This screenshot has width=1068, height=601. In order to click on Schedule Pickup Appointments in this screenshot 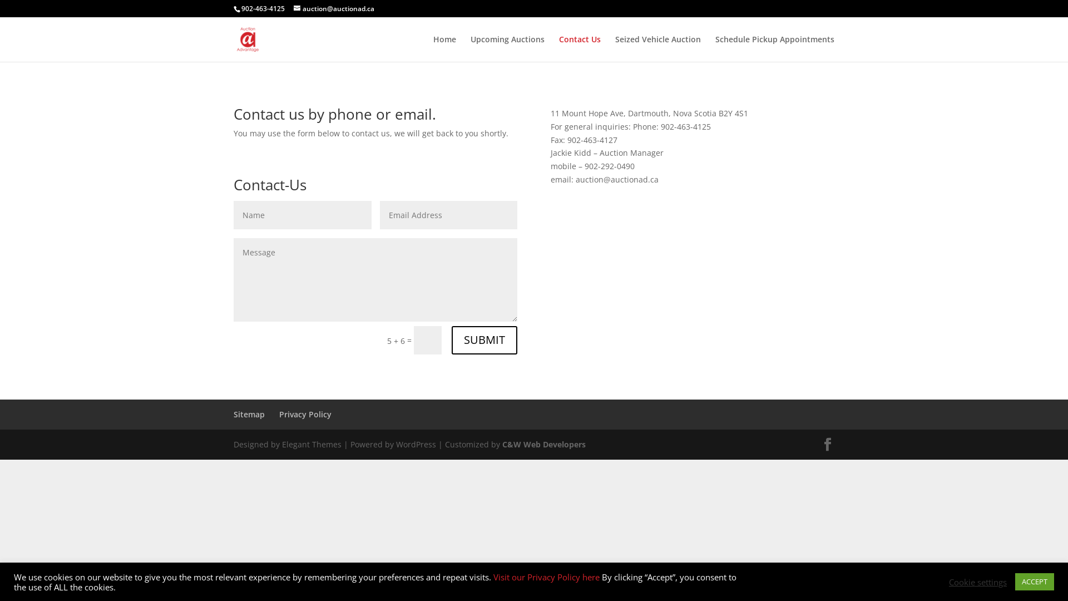, I will do `click(775, 49)`.